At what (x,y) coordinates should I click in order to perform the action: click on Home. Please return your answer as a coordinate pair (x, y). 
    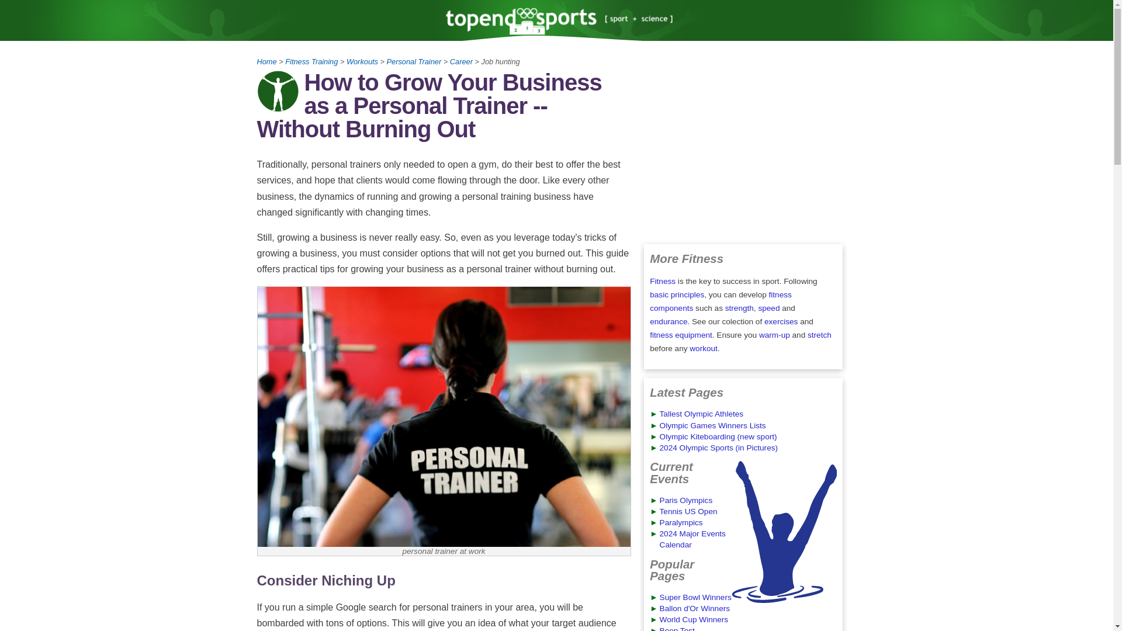
    Looking at the image, I should click on (266, 62).